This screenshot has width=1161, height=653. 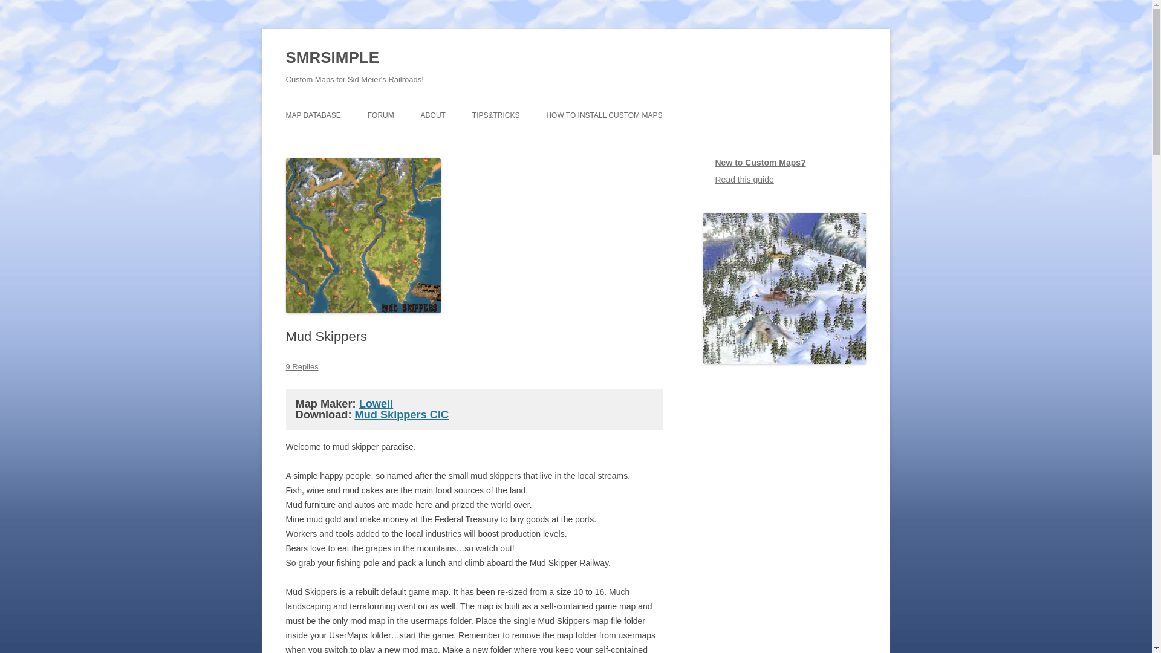 I want to click on FORUM, so click(x=603, y=115).